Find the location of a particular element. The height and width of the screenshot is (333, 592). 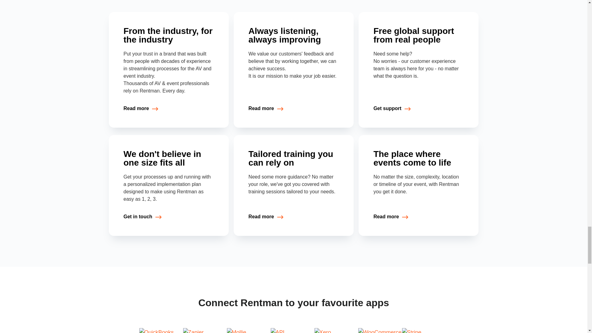

Read more is located at coordinates (266, 217).